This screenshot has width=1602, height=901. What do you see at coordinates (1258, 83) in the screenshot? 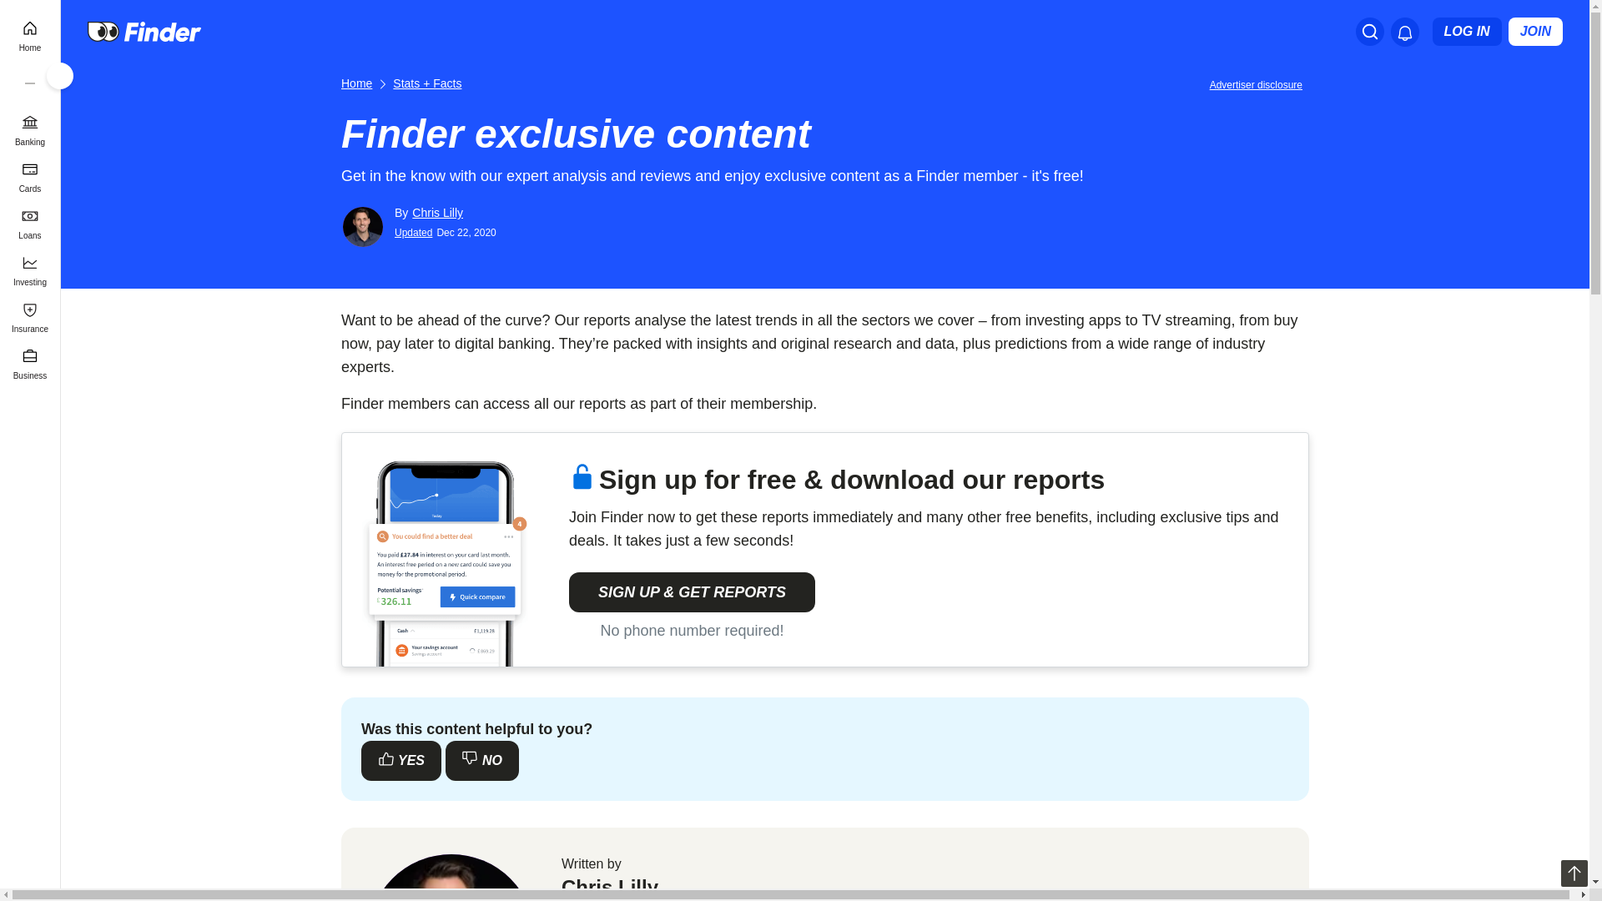
I see `Important information about this website` at bounding box center [1258, 83].